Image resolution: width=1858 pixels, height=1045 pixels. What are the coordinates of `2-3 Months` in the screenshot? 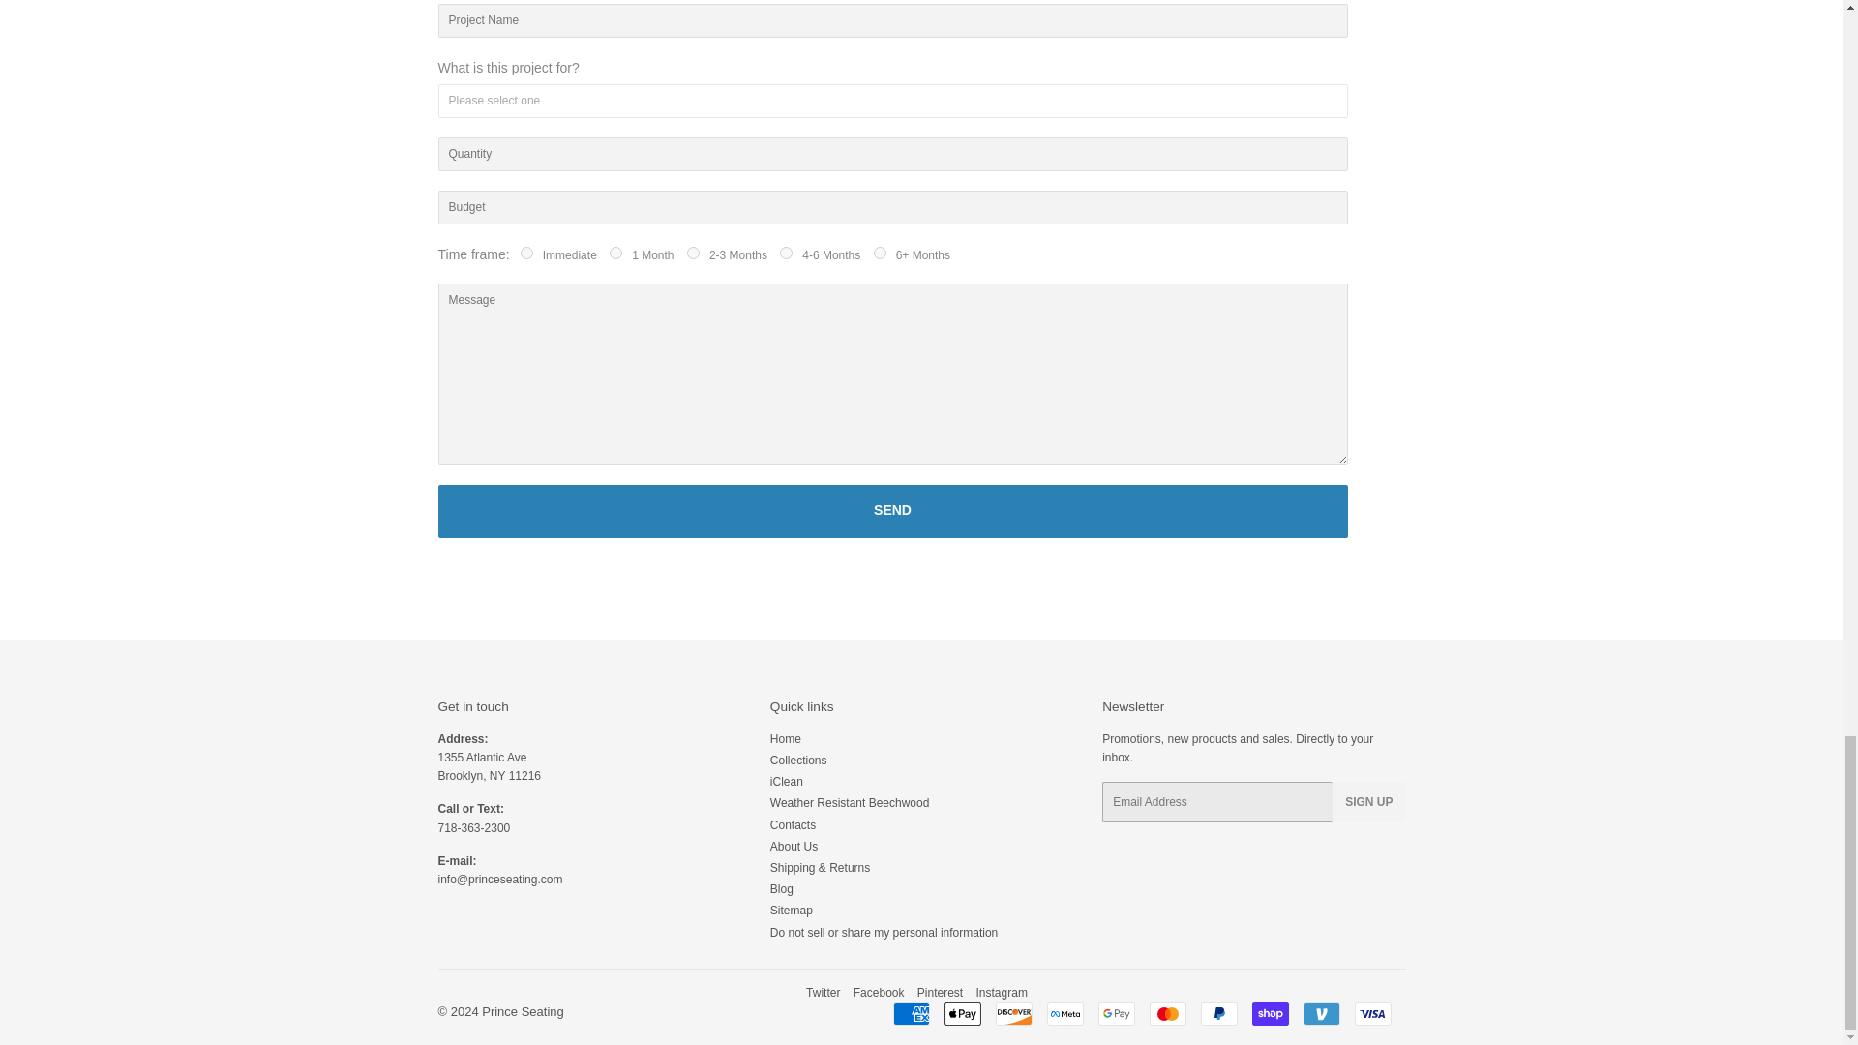 It's located at (693, 252).